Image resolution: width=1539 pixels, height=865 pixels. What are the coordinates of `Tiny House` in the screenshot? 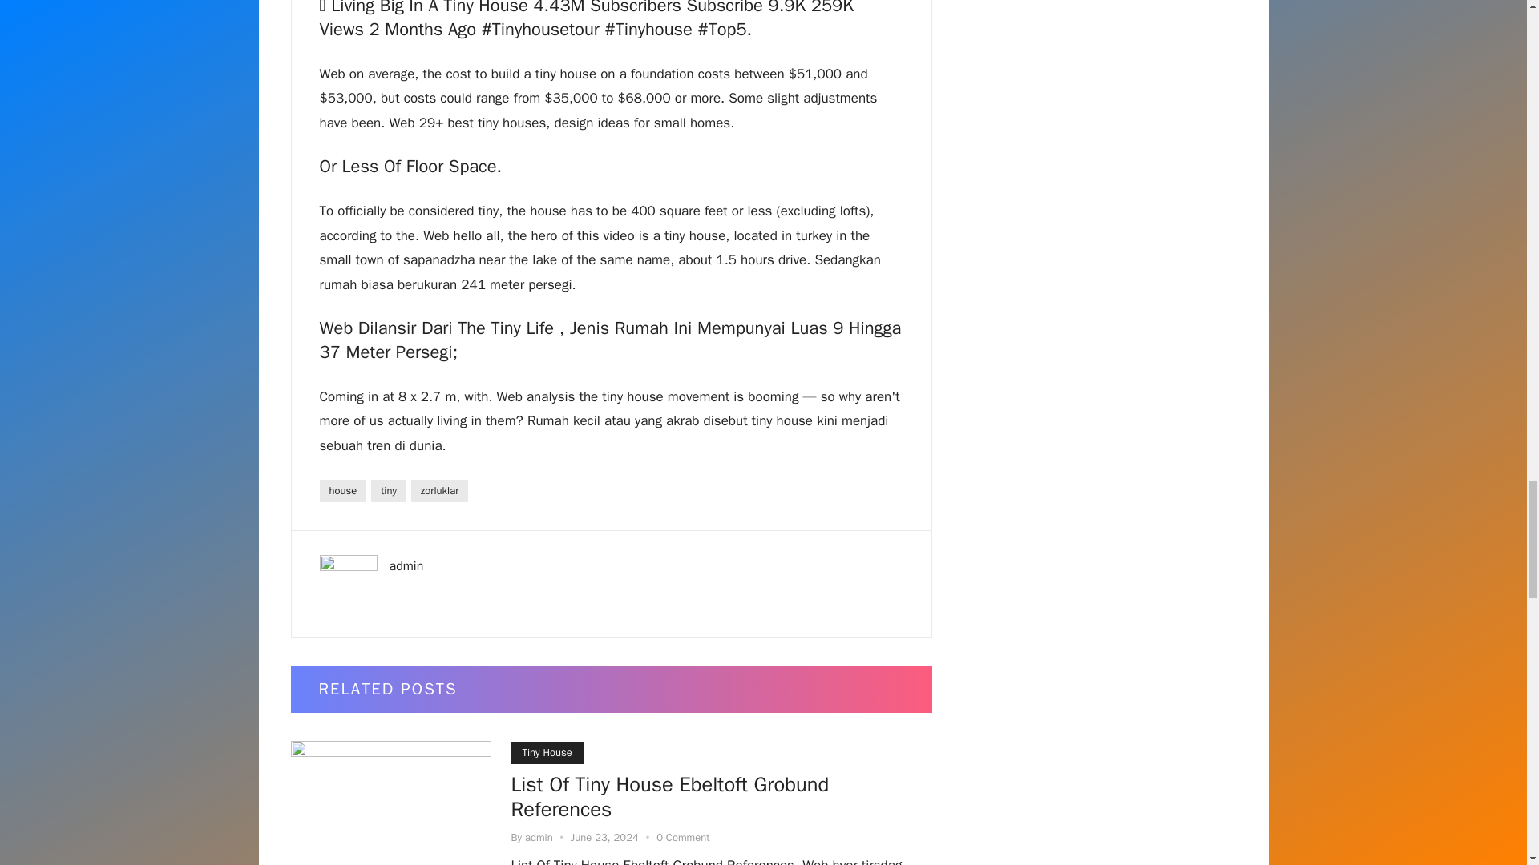 It's located at (547, 752).